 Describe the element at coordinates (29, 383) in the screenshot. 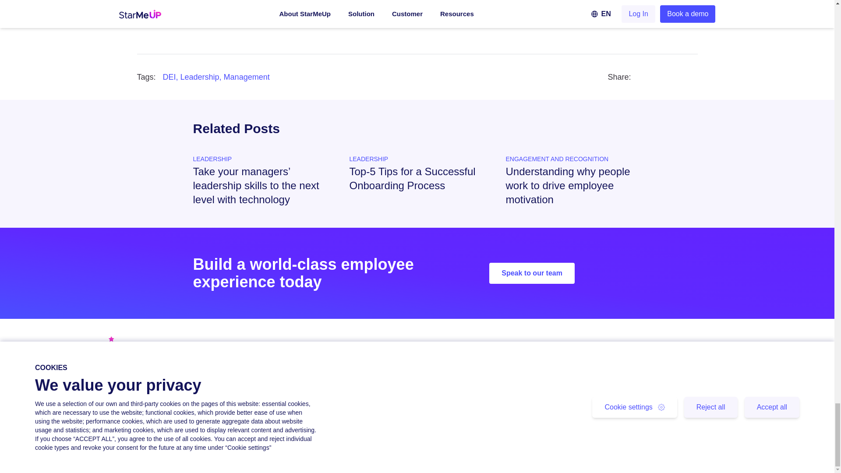

I see `LinkedIn` at that location.